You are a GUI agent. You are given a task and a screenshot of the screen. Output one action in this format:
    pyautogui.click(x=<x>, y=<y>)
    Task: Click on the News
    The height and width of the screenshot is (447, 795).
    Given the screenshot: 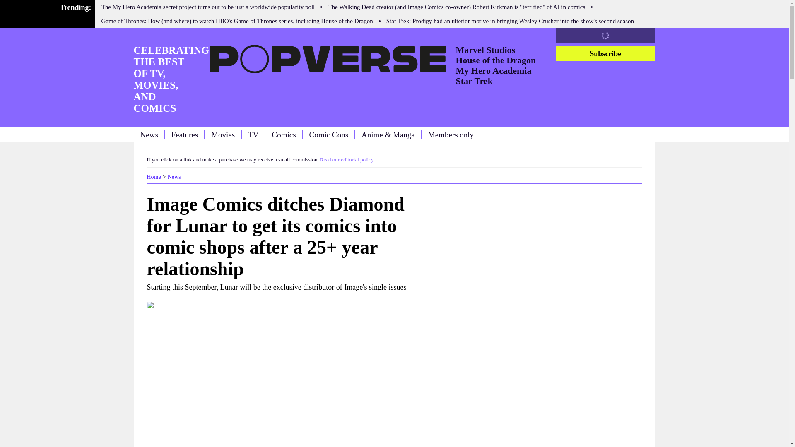 What is the action you would take?
    pyautogui.click(x=148, y=135)
    